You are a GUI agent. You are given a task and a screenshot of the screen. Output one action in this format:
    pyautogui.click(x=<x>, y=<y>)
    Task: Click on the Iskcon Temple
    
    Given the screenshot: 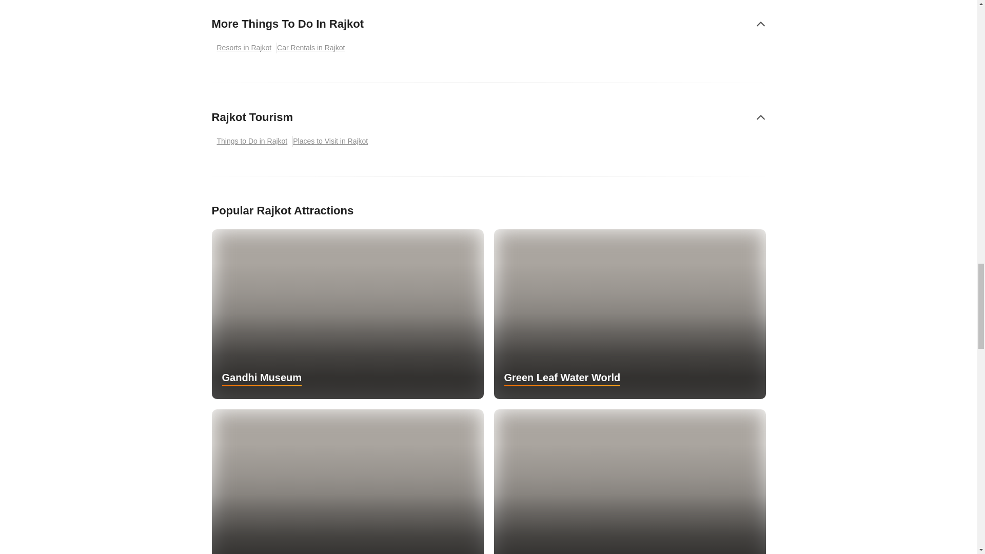 What is the action you would take?
    pyautogui.click(x=629, y=482)
    